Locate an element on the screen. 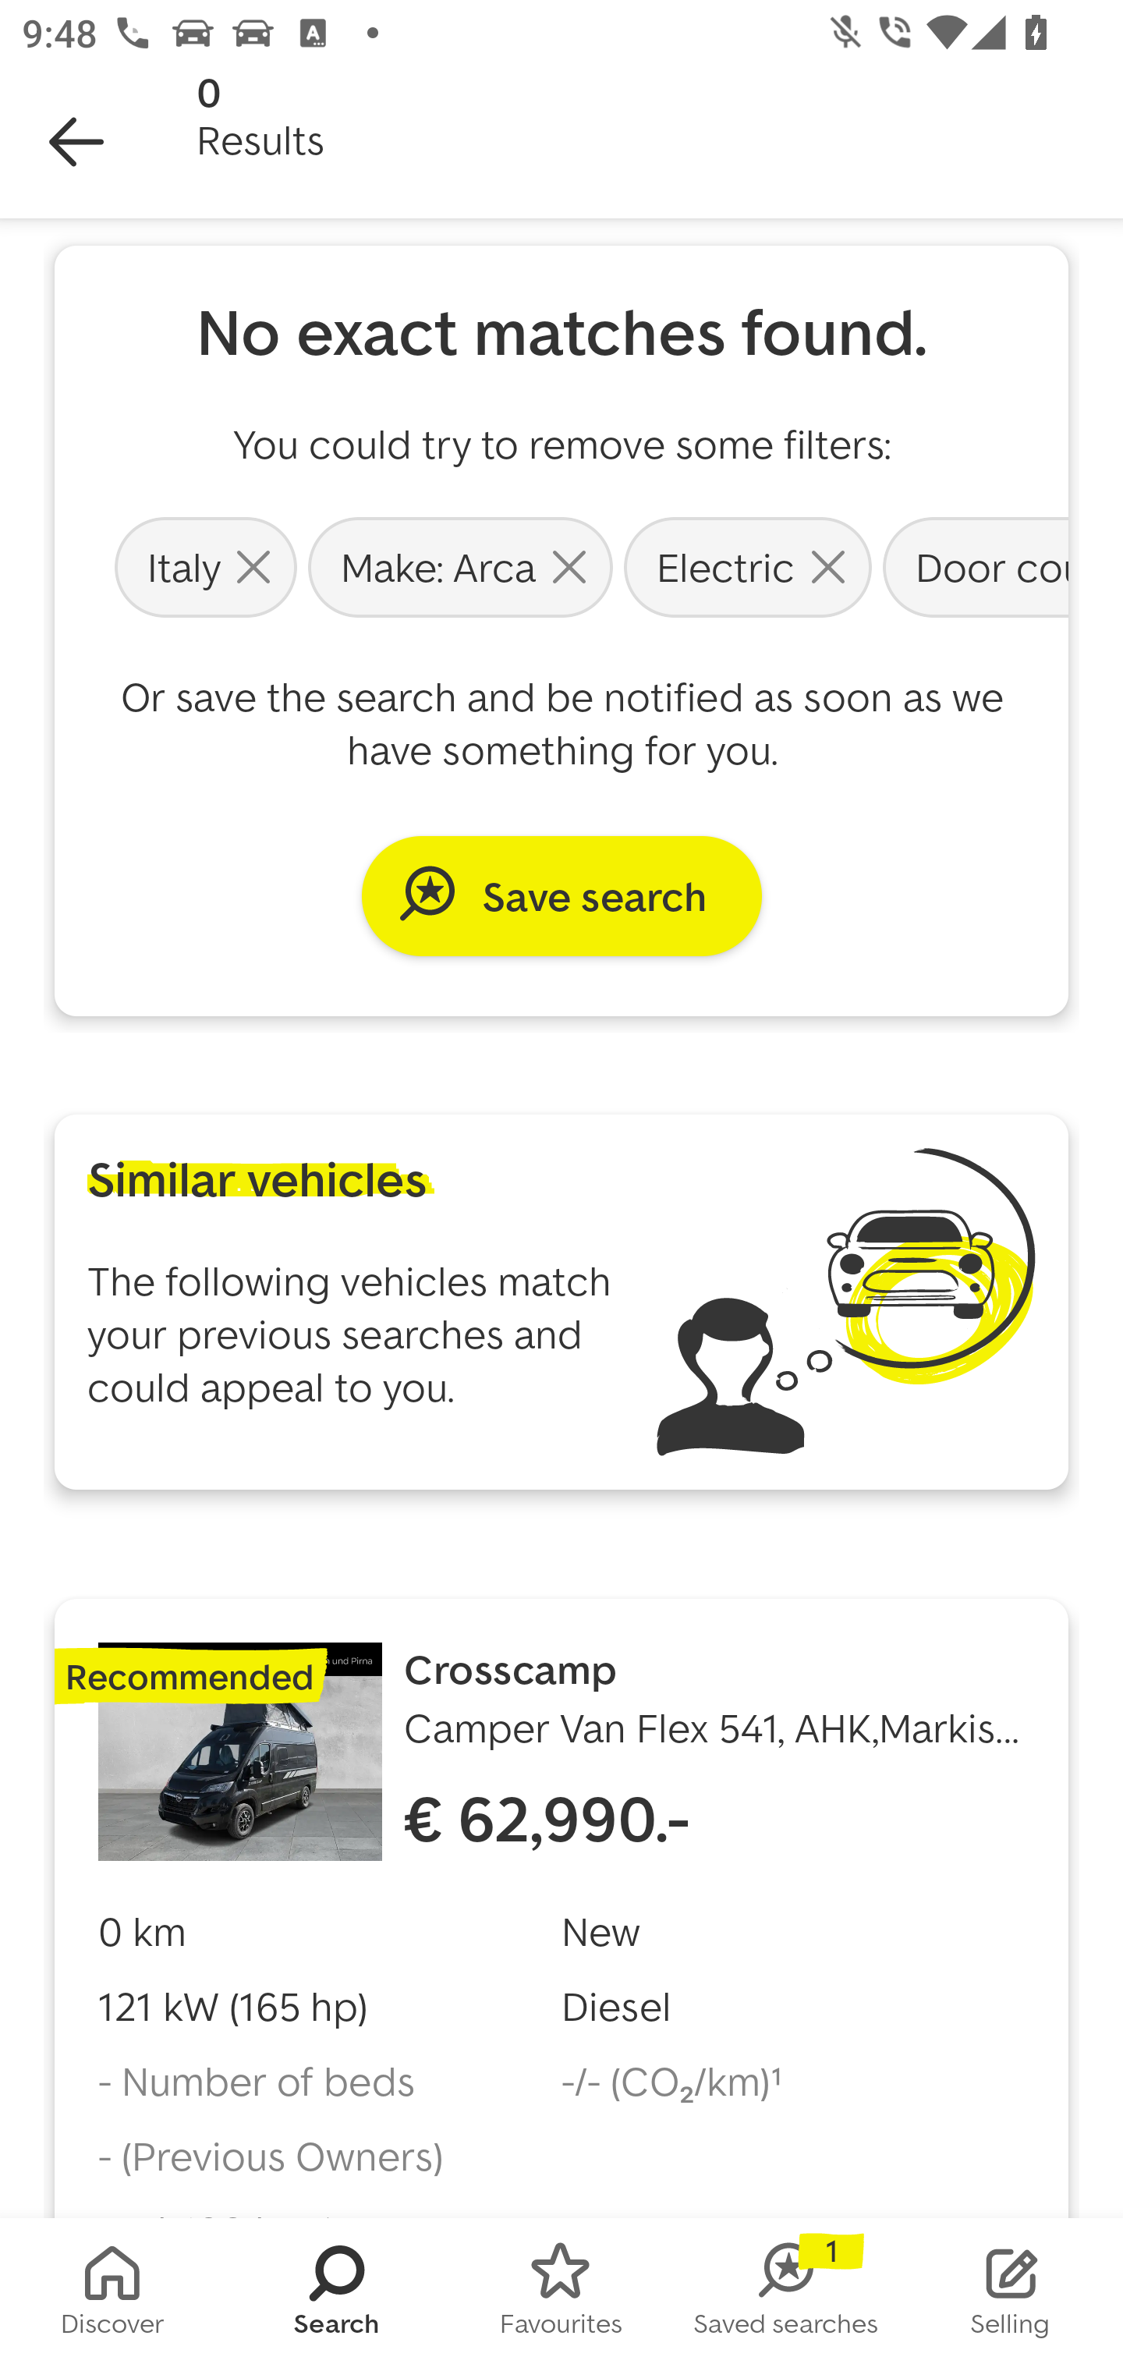 The width and height of the screenshot is (1123, 2371). SEARCH Search is located at coordinates (337, 2295).